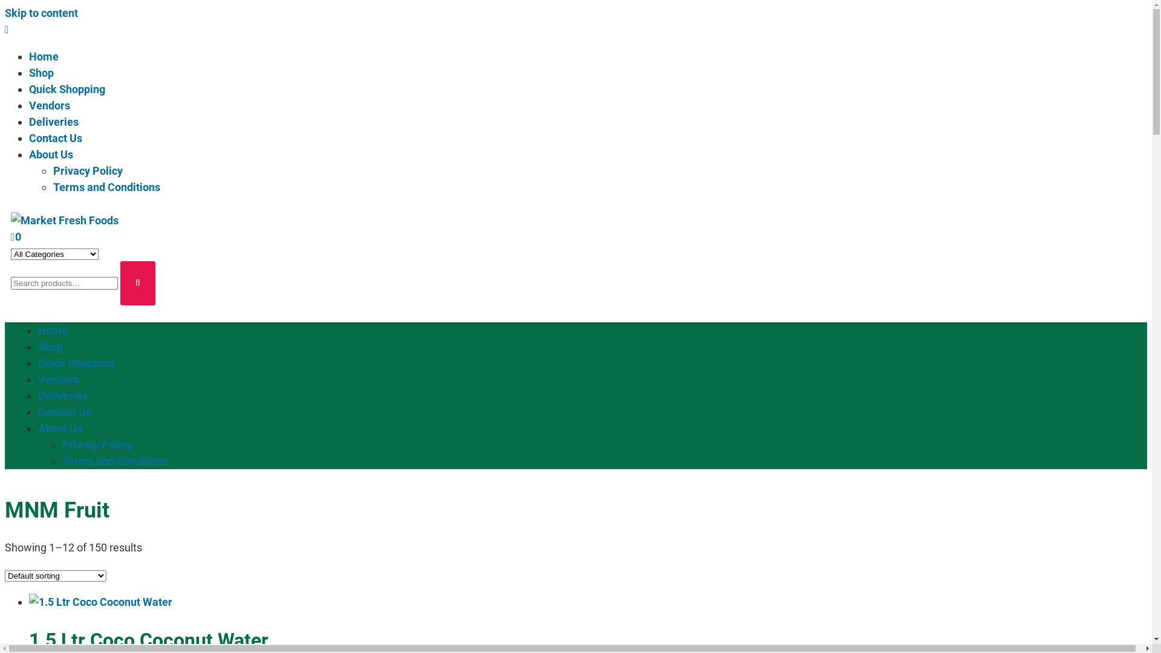 Image resolution: width=1161 pixels, height=653 pixels. I want to click on Home, so click(44, 57).